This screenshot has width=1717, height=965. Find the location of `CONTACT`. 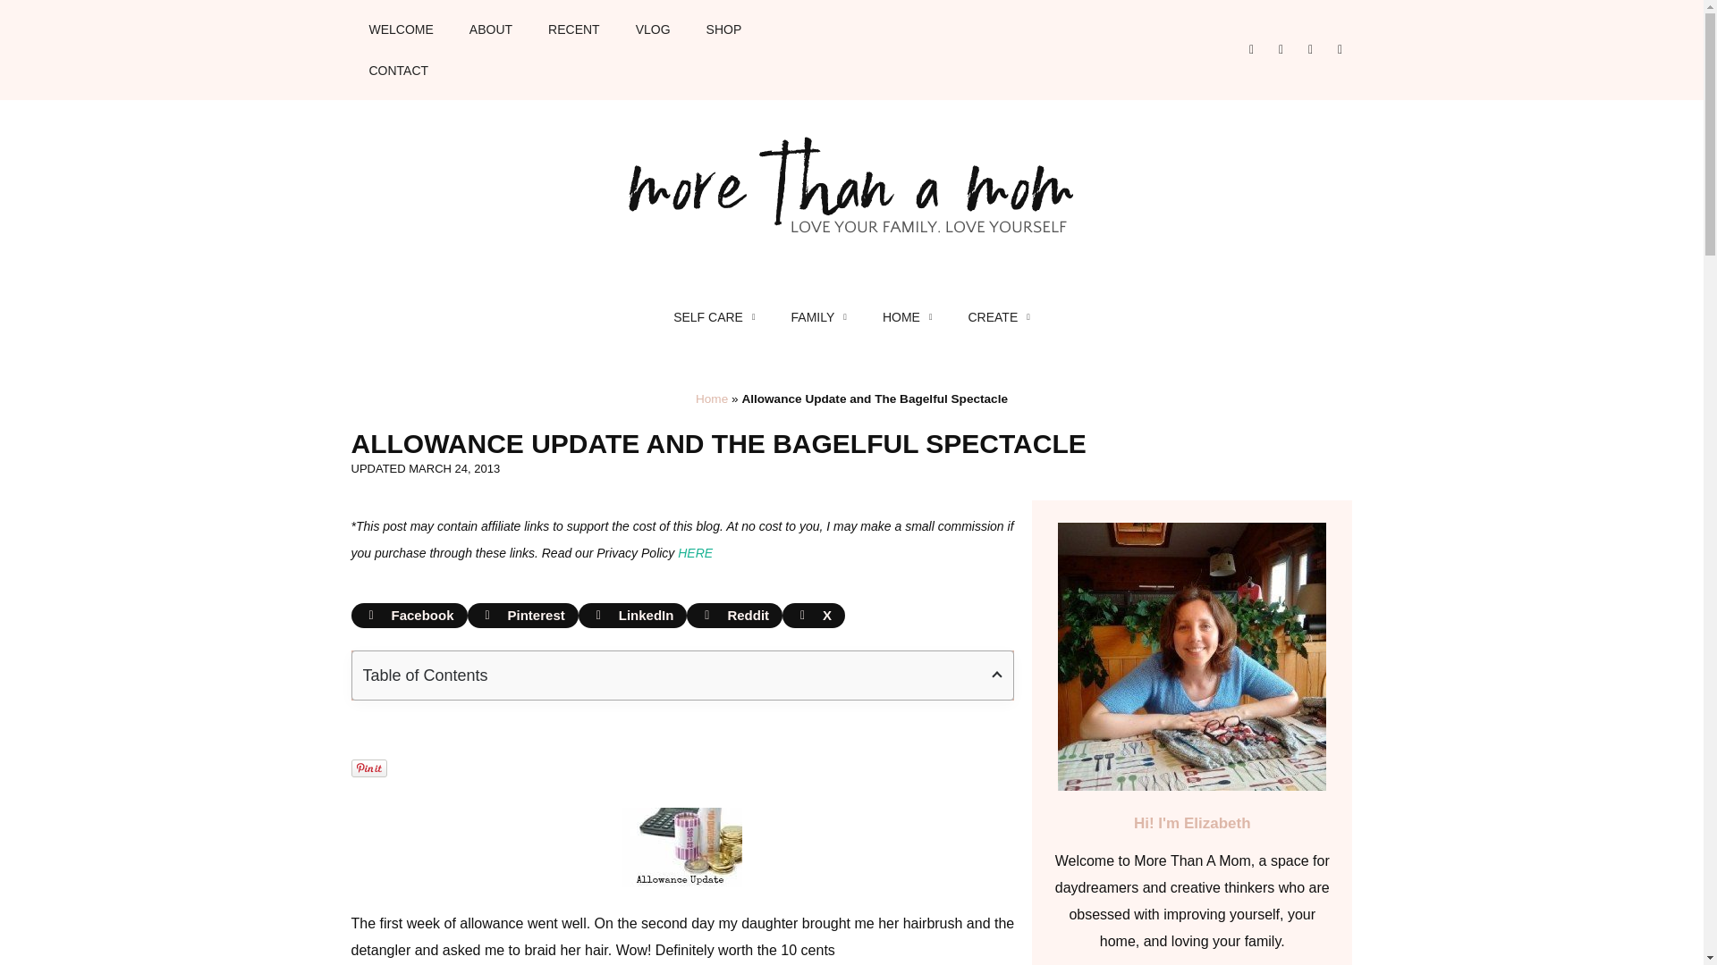

CONTACT is located at coordinates (398, 70).